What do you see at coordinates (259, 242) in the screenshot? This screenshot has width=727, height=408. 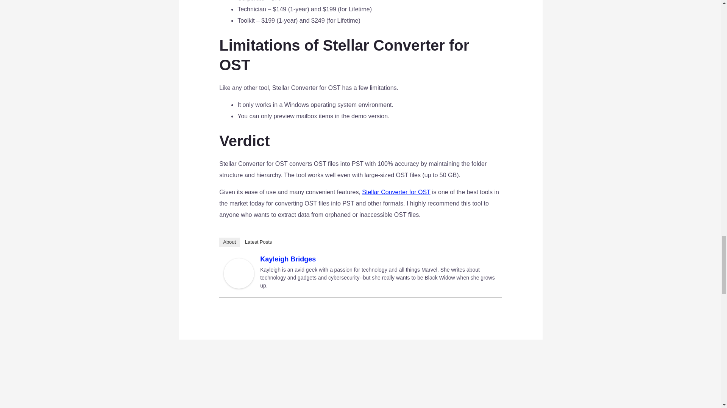 I see `Latest Posts` at bounding box center [259, 242].